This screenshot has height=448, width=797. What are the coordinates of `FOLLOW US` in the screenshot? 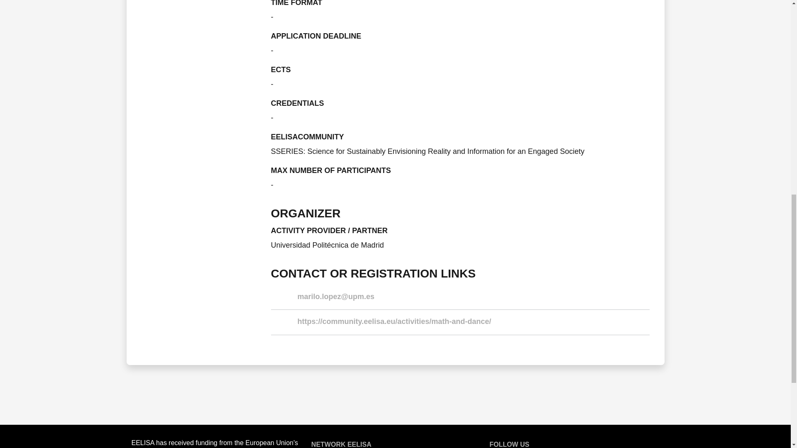 It's located at (509, 444).